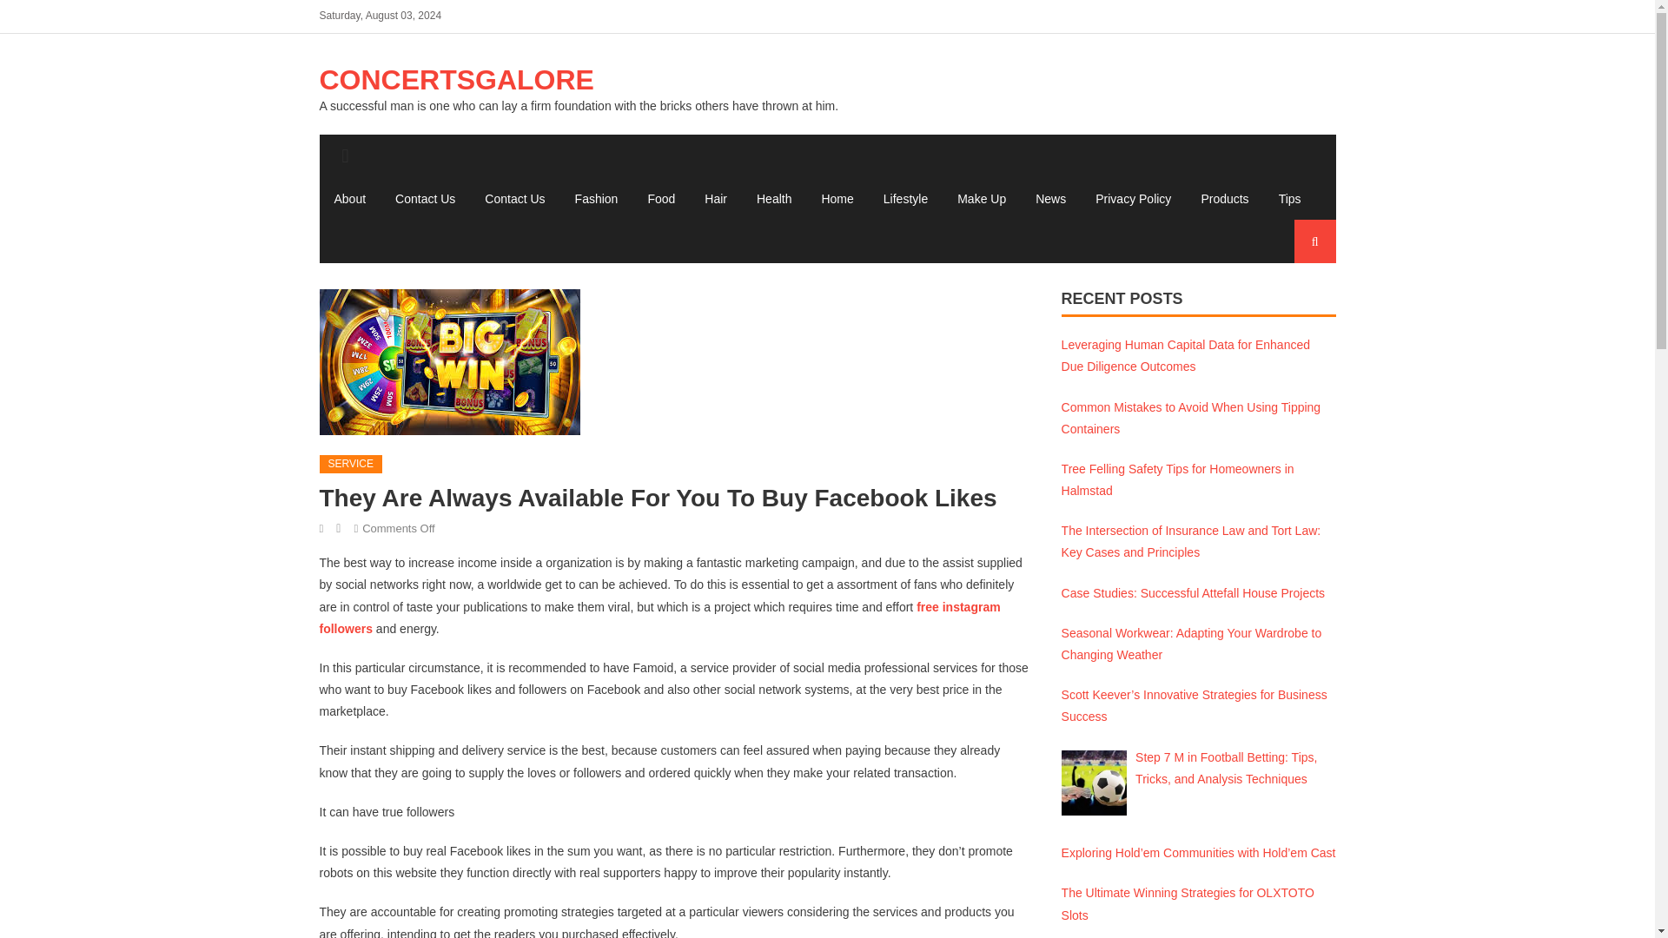 This screenshot has width=1668, height=938. I want to click on About, so click(351, 198).